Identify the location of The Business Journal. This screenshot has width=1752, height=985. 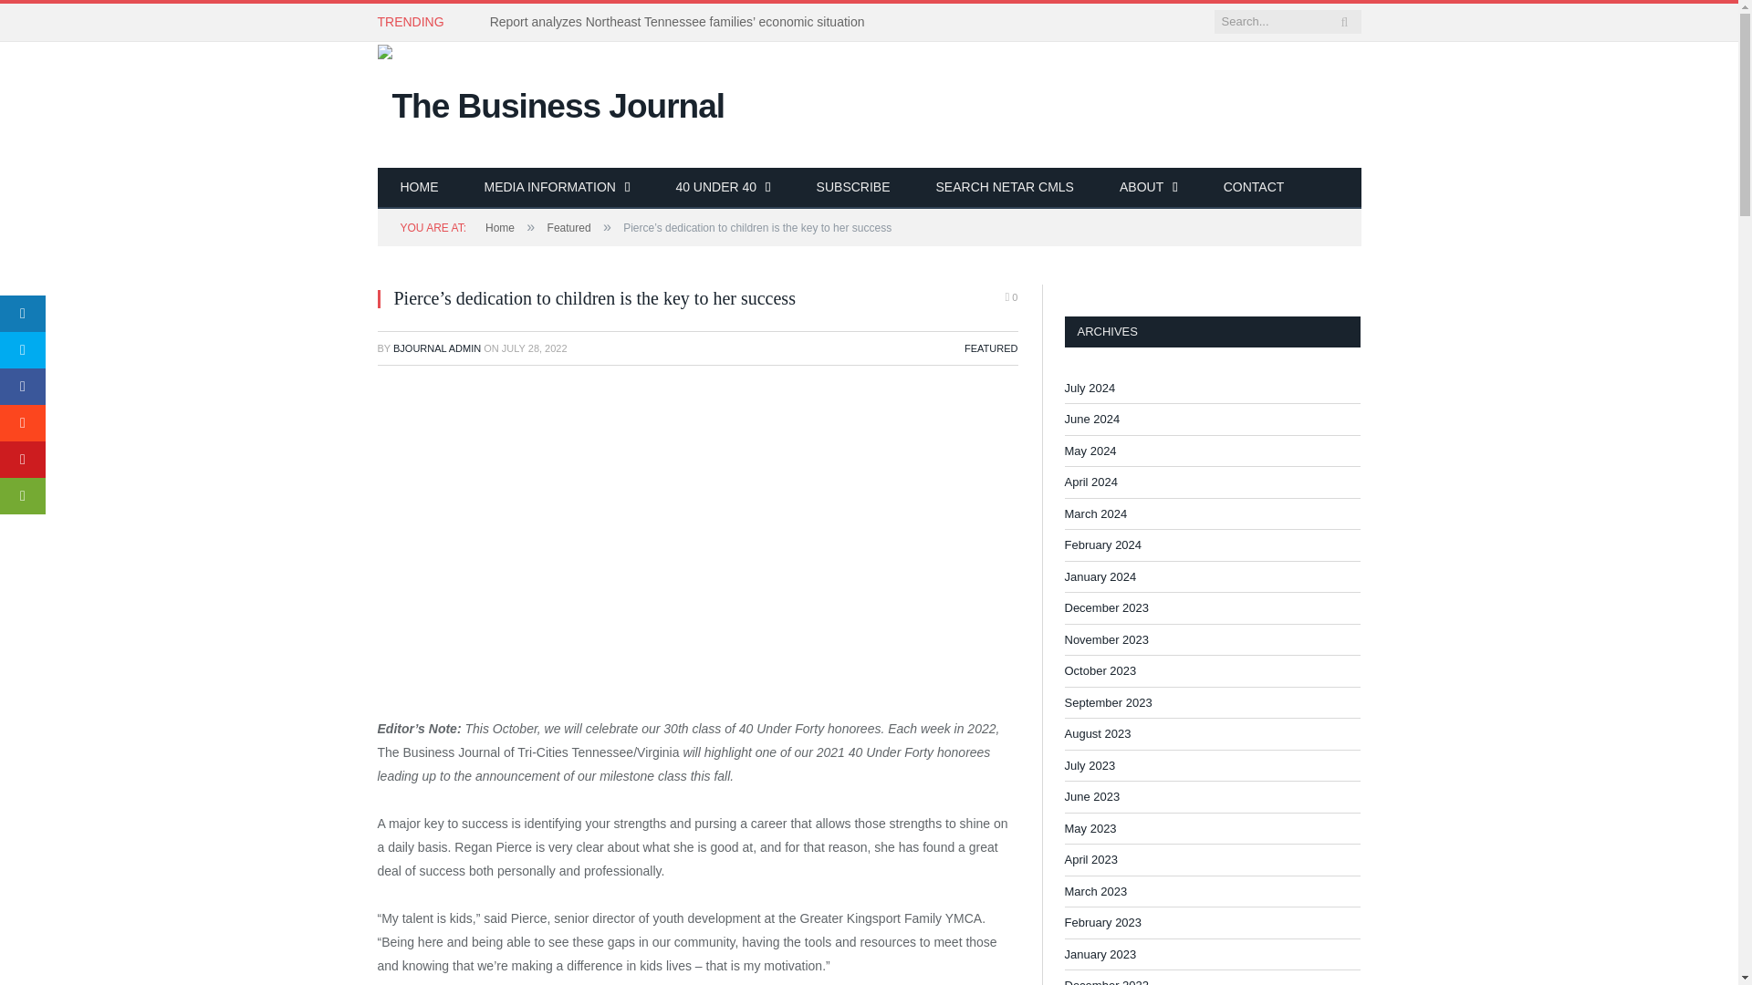
(551, 102).